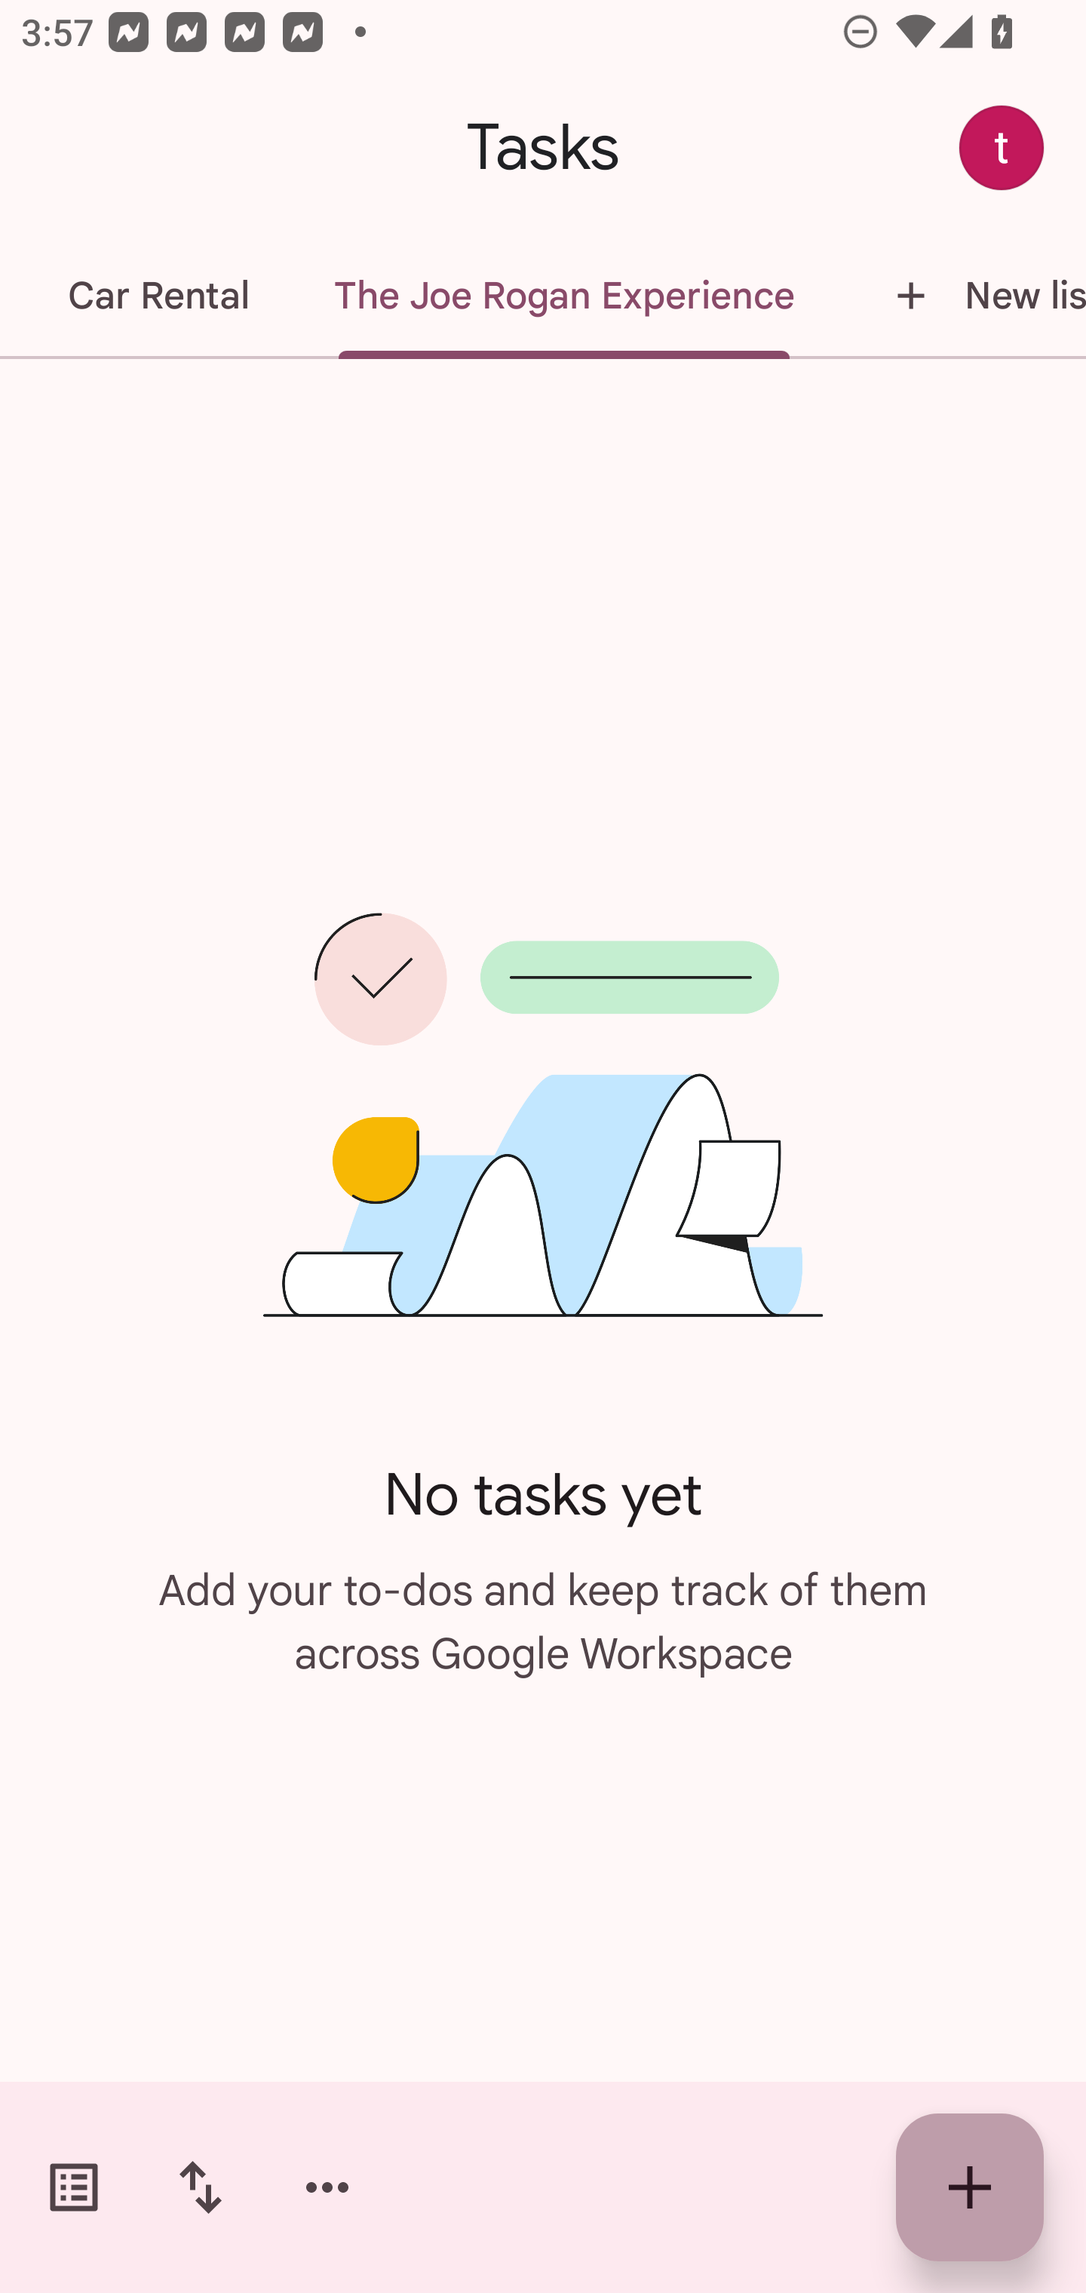 The height and width of the screenshot is (2293, 1086). What do you see at coordinates (158, 296) in the screenshot?
I see `Car Rental` at bounding box center [158, 296].